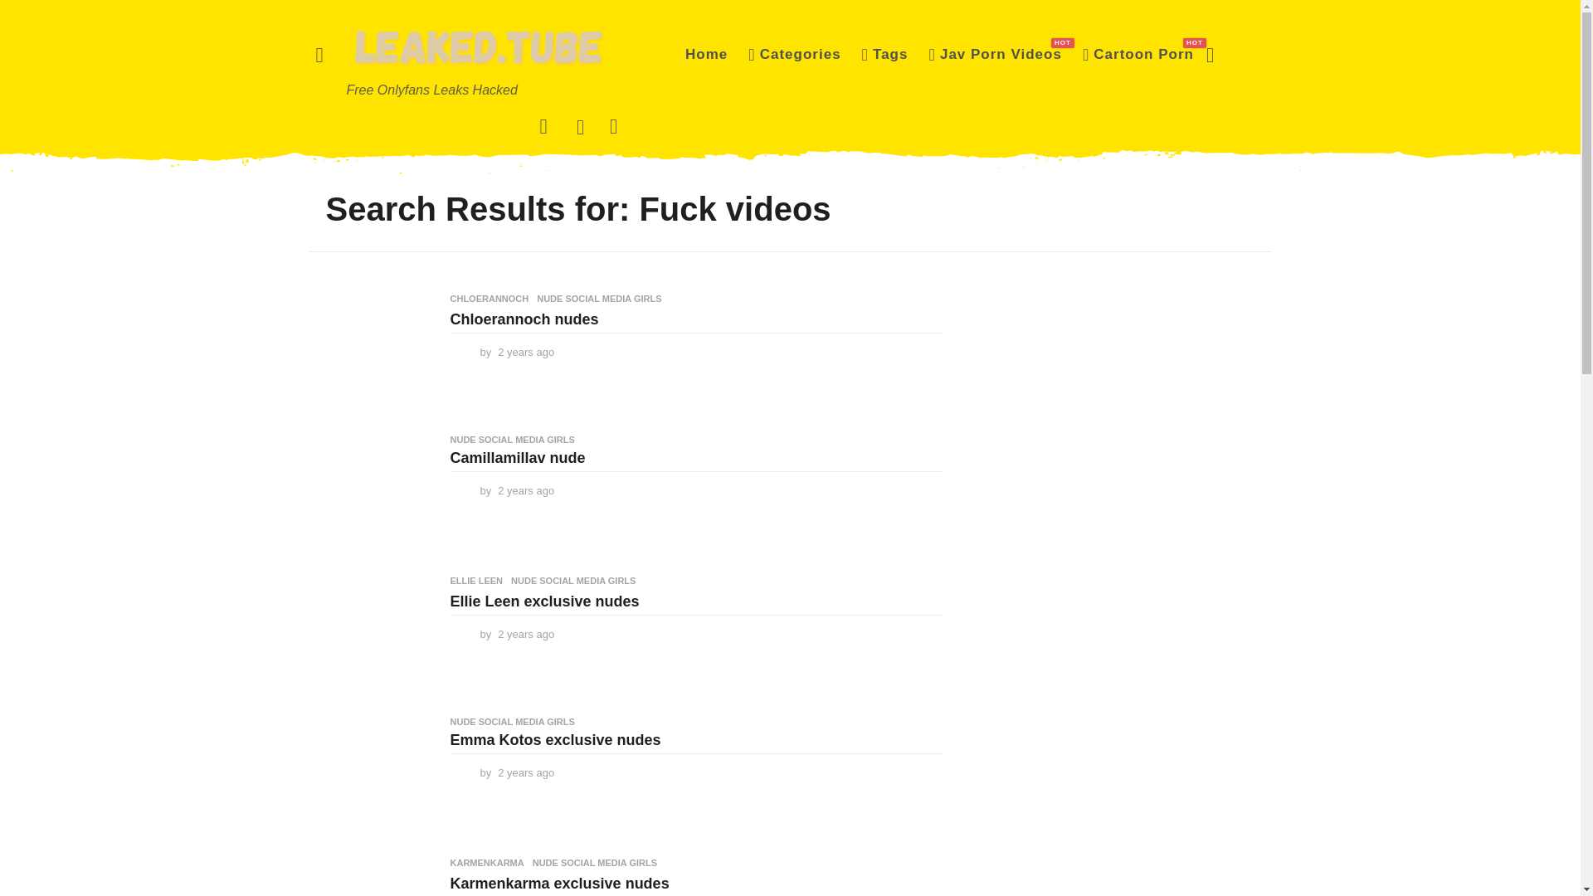 This screenshot has height=896, width=1593. I want to click on Chloerannoch nudes, so click(994, 55).